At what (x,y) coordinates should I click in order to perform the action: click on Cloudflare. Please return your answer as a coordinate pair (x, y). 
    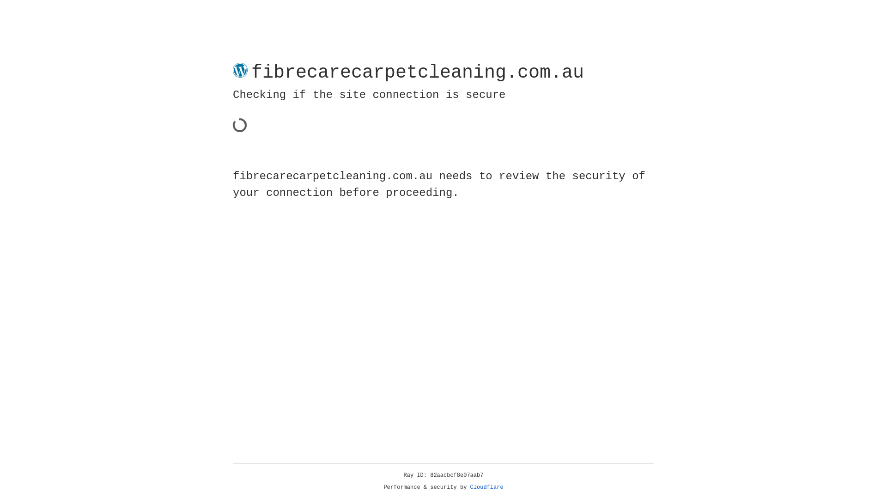
    Looking at the image, I should click on (487, 487).